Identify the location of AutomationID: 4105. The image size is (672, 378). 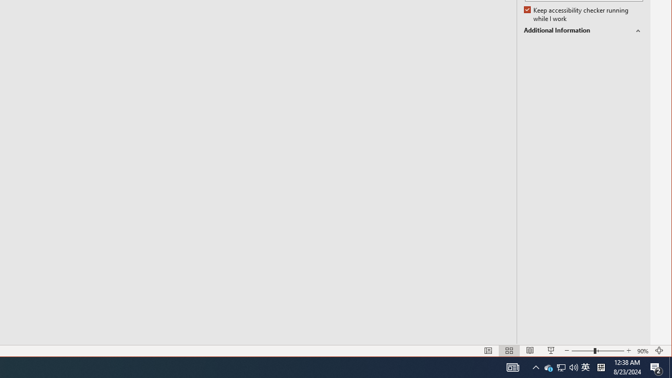
(488, 351).